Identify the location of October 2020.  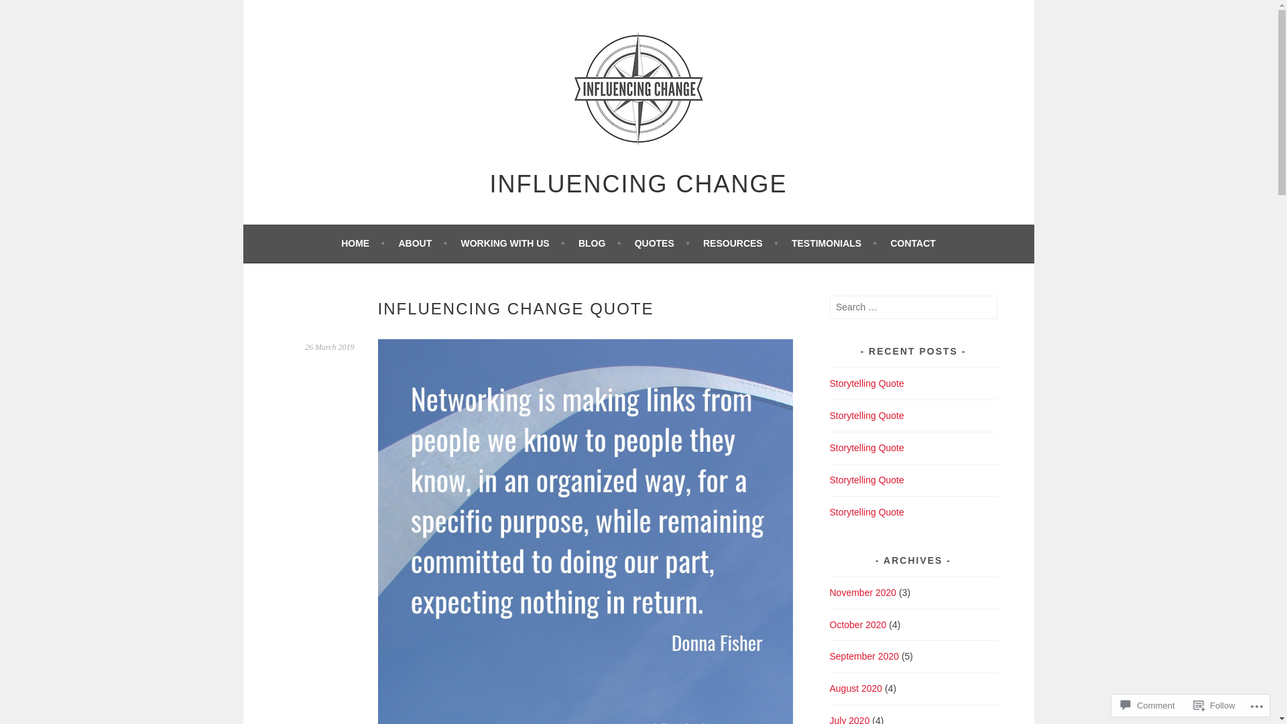
(858, 625).